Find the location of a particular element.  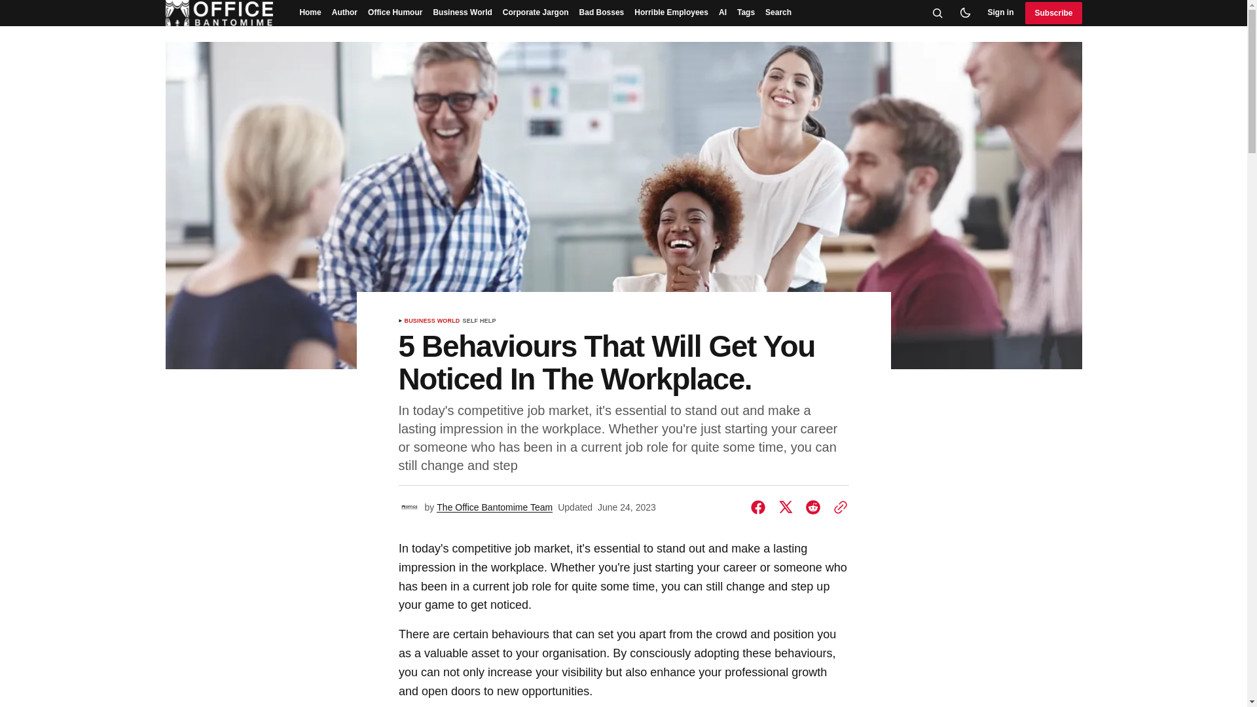

Sign in is located at coordinates (1000, 13).